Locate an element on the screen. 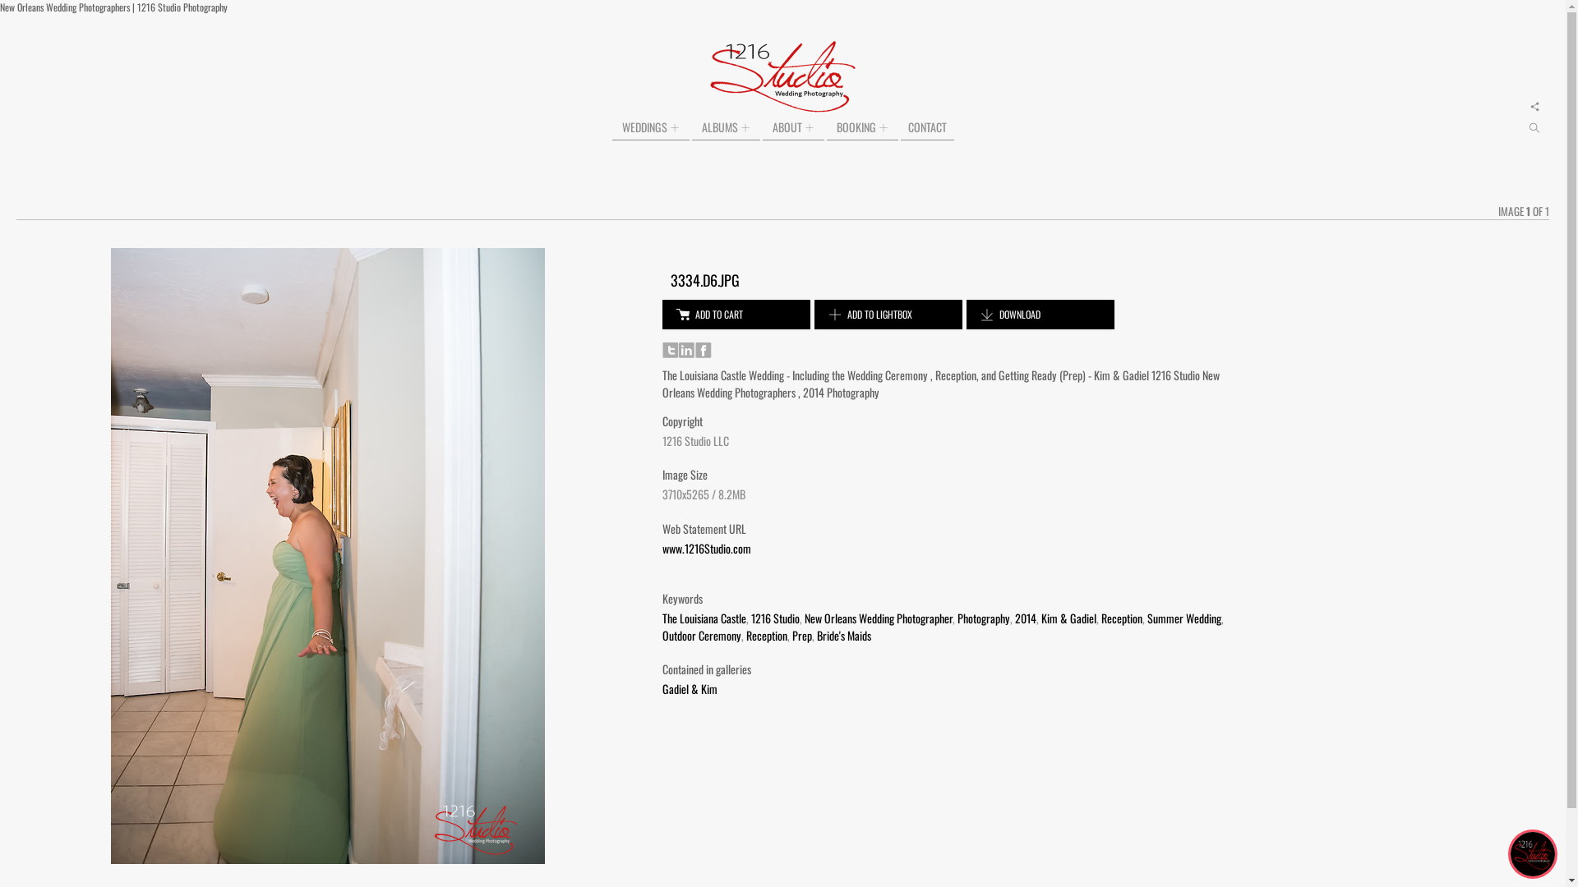  Outdoor Ceremony is located at coordinates (702, 636).